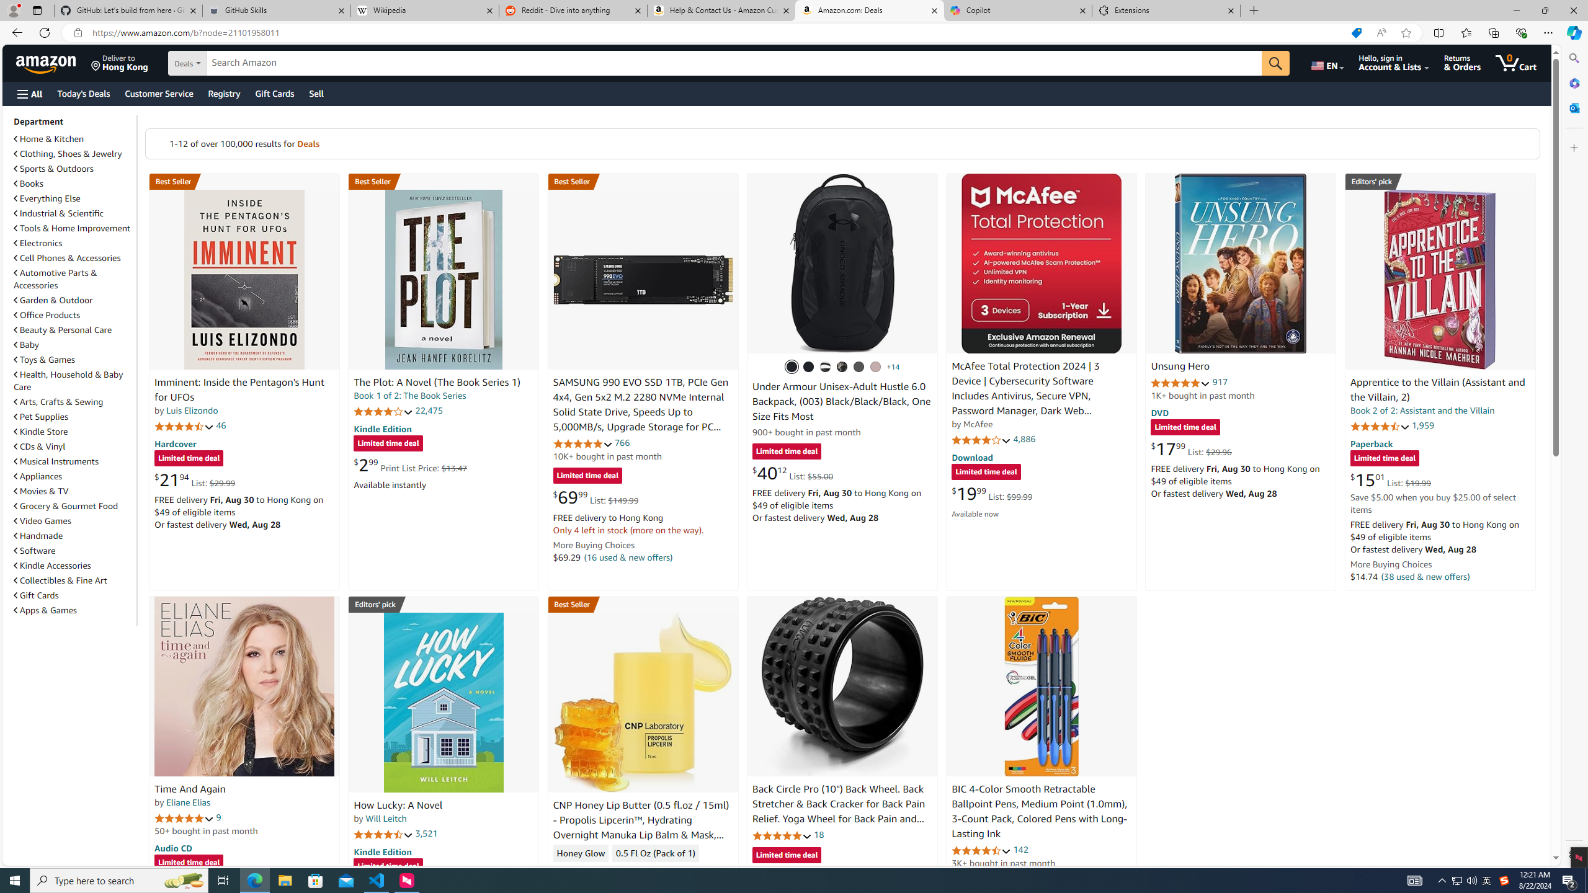 The width and height of the screenshot is (1588, 893). What do you see at coordinates (74, 461) in the screenshot?
I see `Musical Instruments` at bounding box center [74, 461].